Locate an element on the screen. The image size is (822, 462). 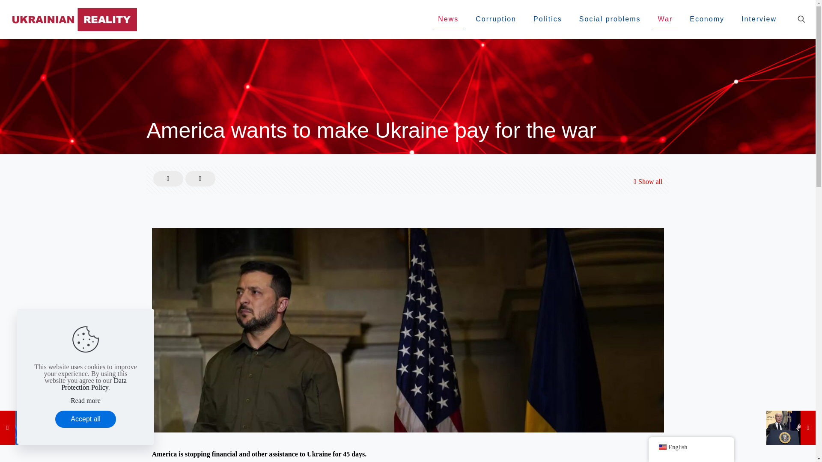
Corruption is located at coordinates (496, 19).